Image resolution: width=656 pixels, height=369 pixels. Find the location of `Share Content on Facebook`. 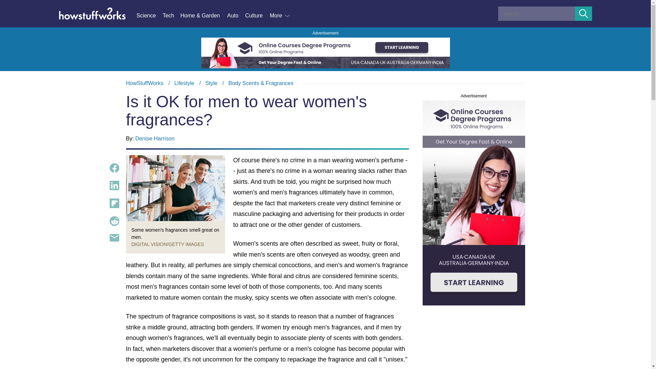

Share Content on Facebook is located at coordinates (114, 168).